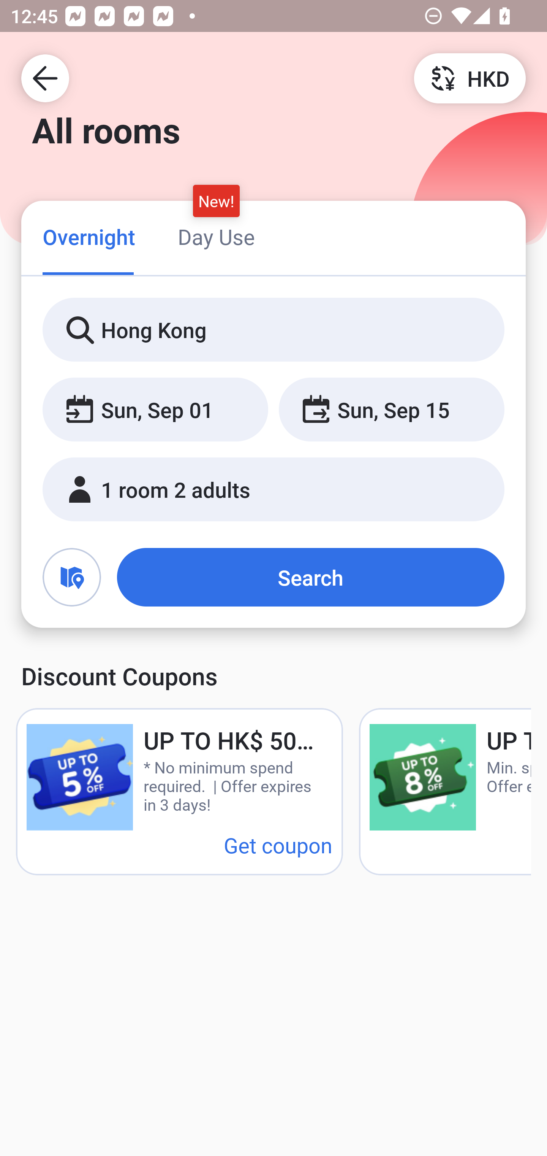 Image resolution: width=547 pixels, height=1156 pixels. Describe the element at coordinates (311, 577) in the screenshot. I see `Search` at that location.